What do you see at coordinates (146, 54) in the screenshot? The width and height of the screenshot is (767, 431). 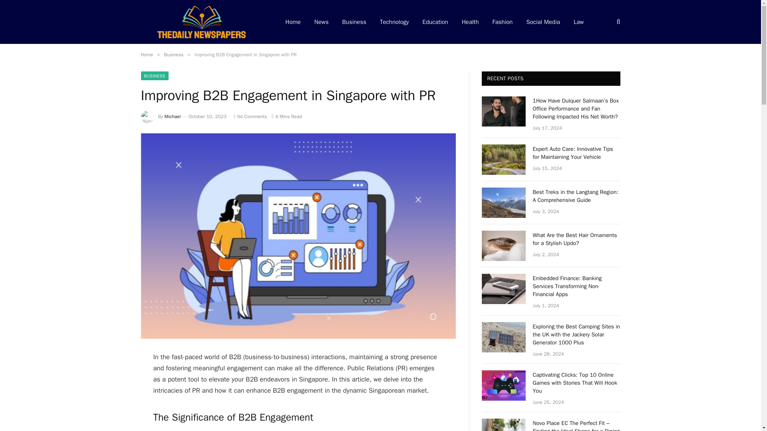 I see `Home` at bounding box center [146, 54].